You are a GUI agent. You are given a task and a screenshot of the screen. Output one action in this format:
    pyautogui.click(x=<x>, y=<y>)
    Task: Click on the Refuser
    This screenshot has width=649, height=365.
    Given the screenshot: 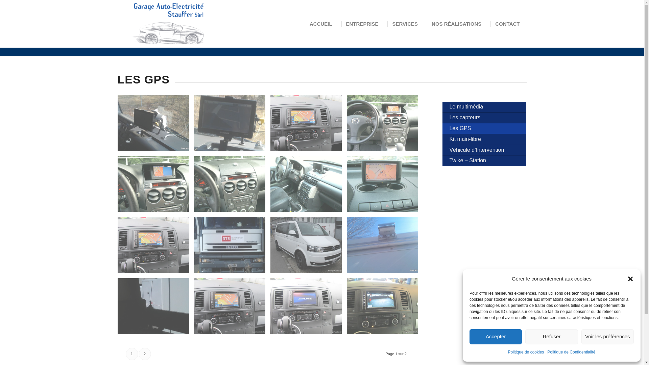 What is the action you would take?
    pyautogui.click(x=552, y=337)
    